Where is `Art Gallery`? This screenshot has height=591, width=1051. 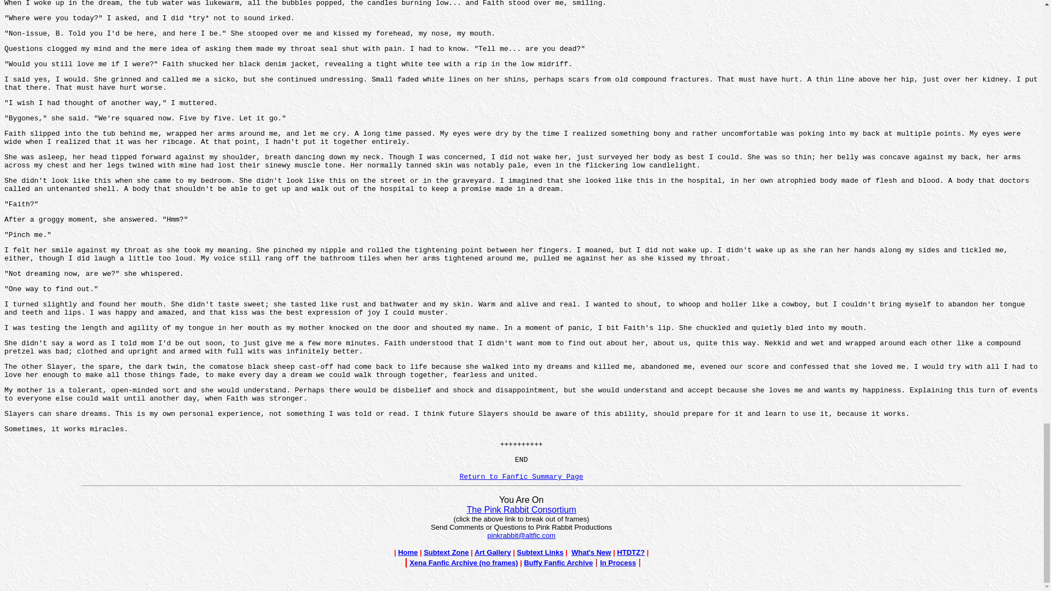 Art Gallery is located at coordinates (493, 553).